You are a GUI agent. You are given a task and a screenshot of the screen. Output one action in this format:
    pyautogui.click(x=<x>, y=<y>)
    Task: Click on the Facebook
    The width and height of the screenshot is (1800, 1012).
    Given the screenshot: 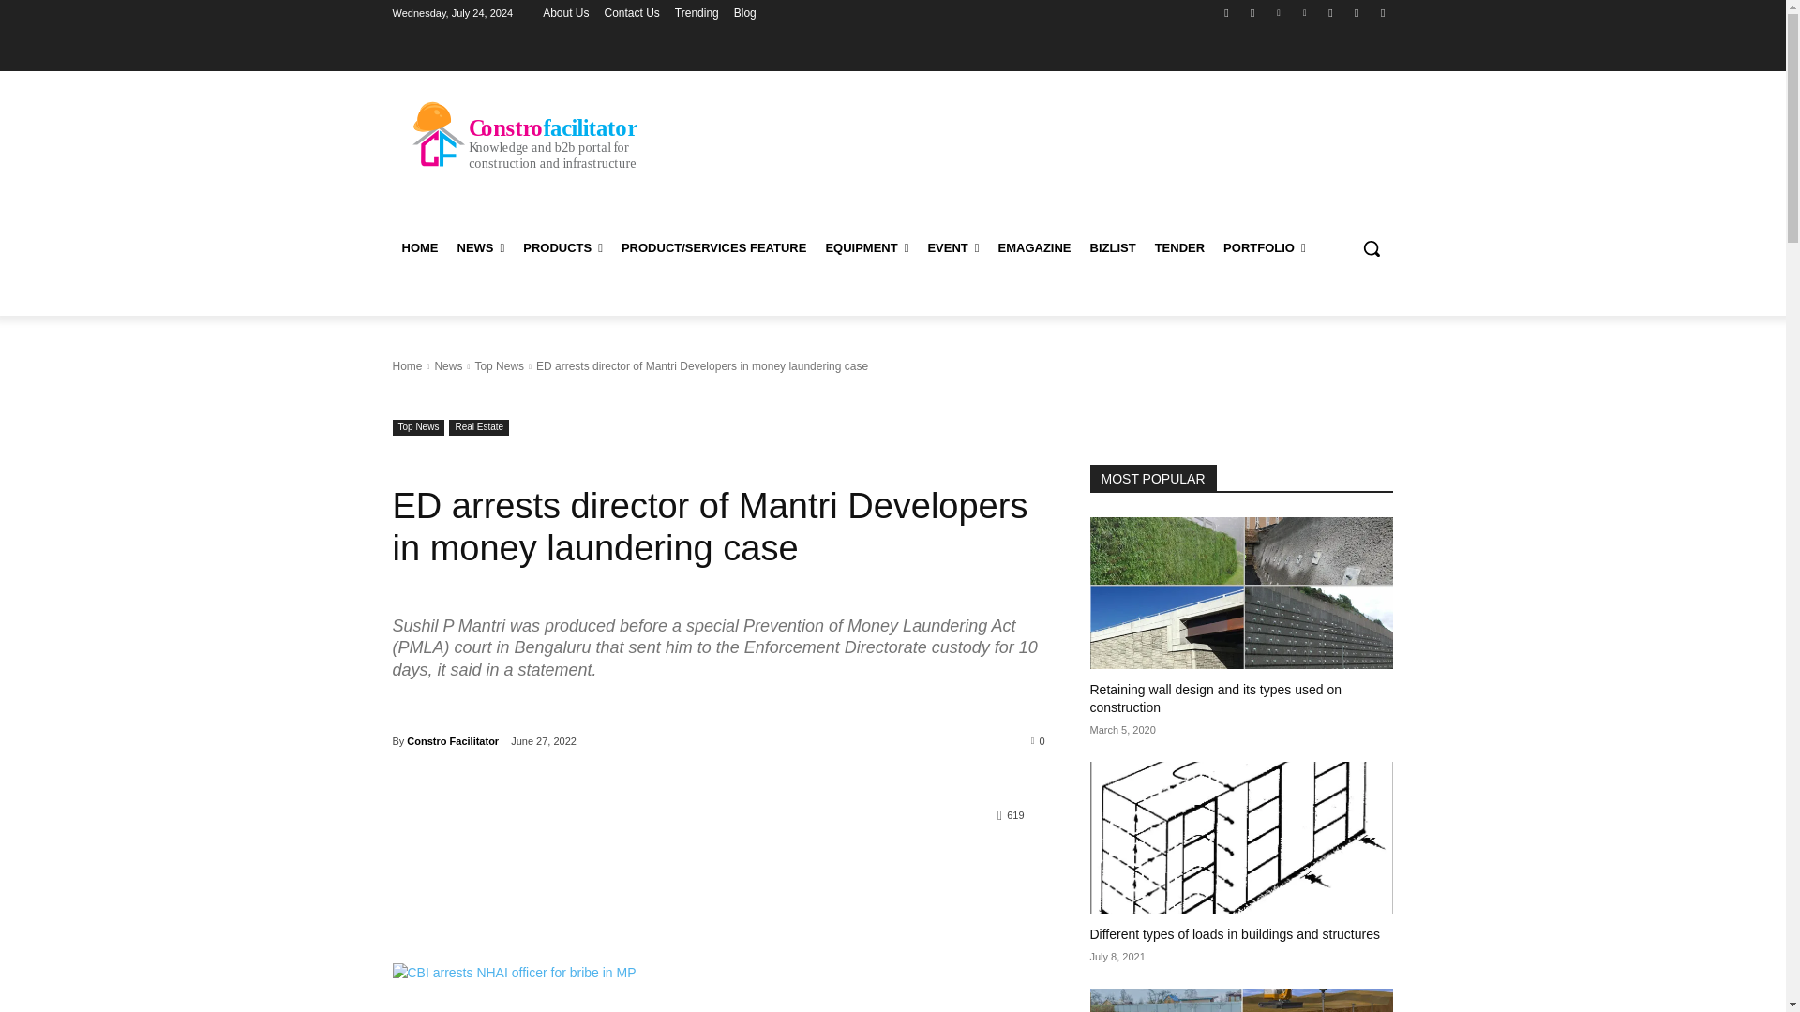 What is the action you would take?
    pyautogui.click(x=1226, y=12)
    